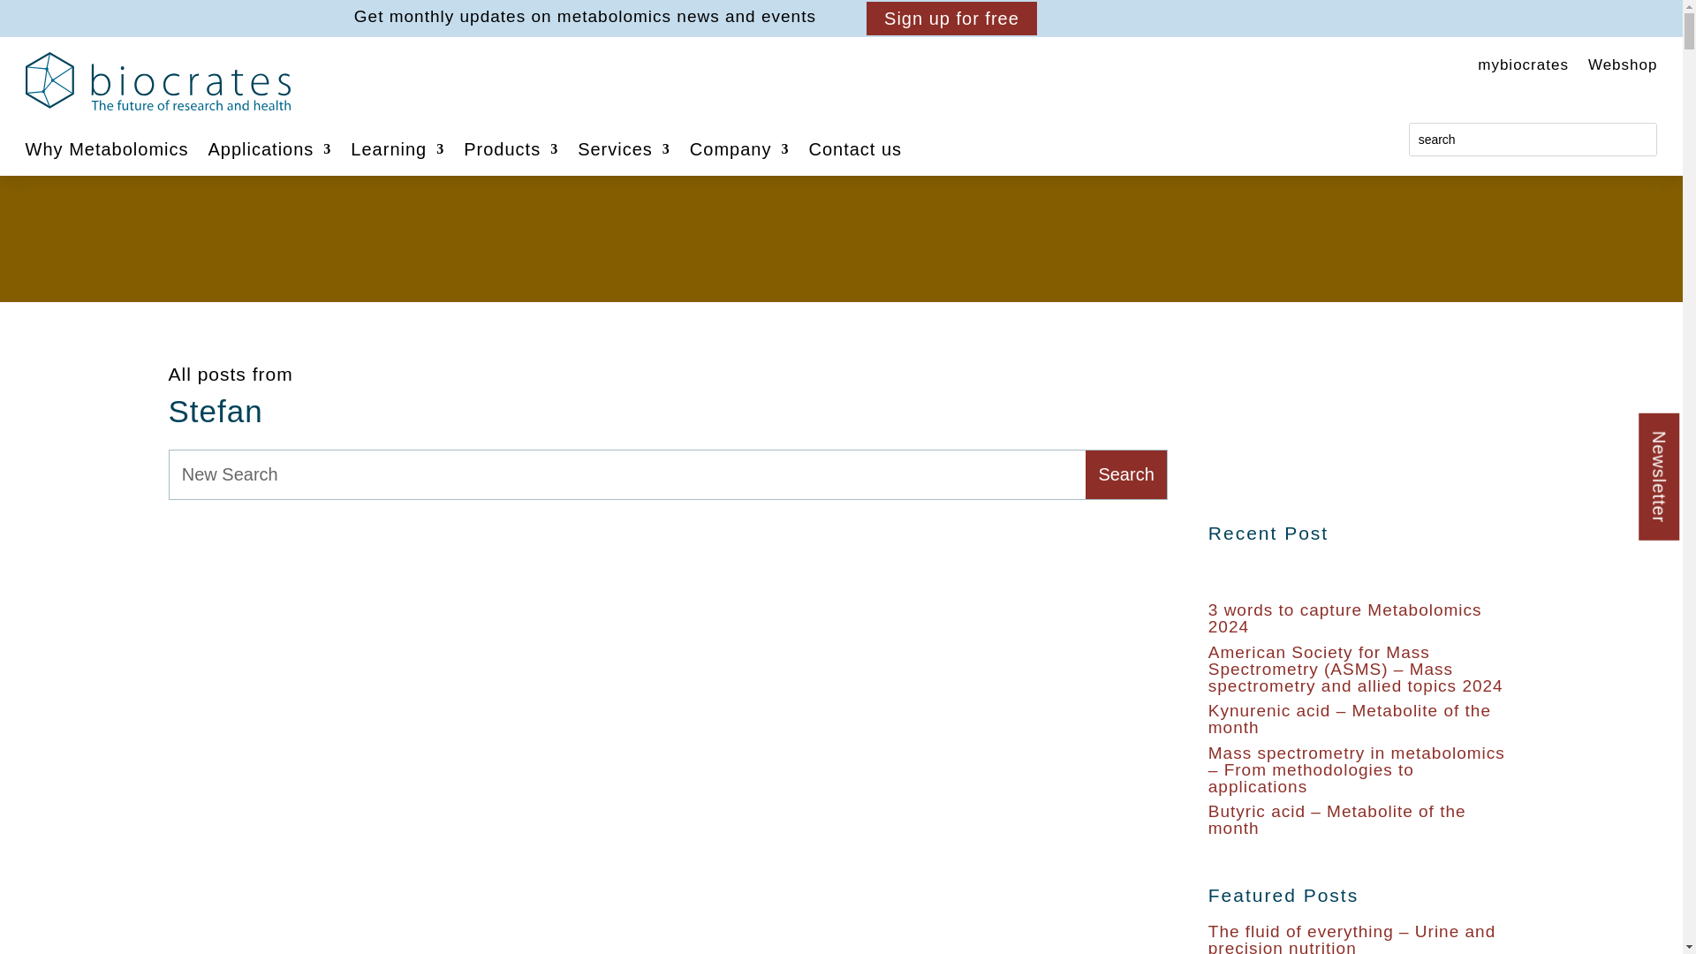  Describe the element at coordinates (1125, 473) in the screenshot. I see `Search` at that location.